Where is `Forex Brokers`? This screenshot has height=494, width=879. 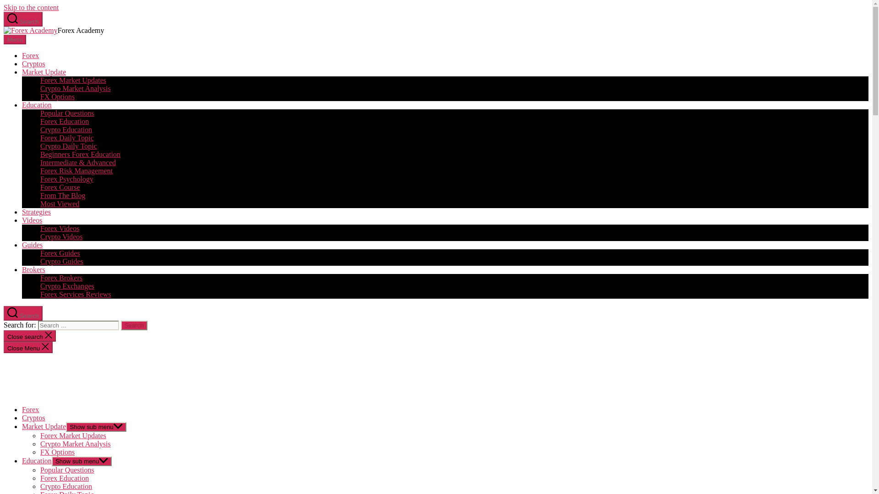
Forex Brokers is located at coordinates (61, 278).